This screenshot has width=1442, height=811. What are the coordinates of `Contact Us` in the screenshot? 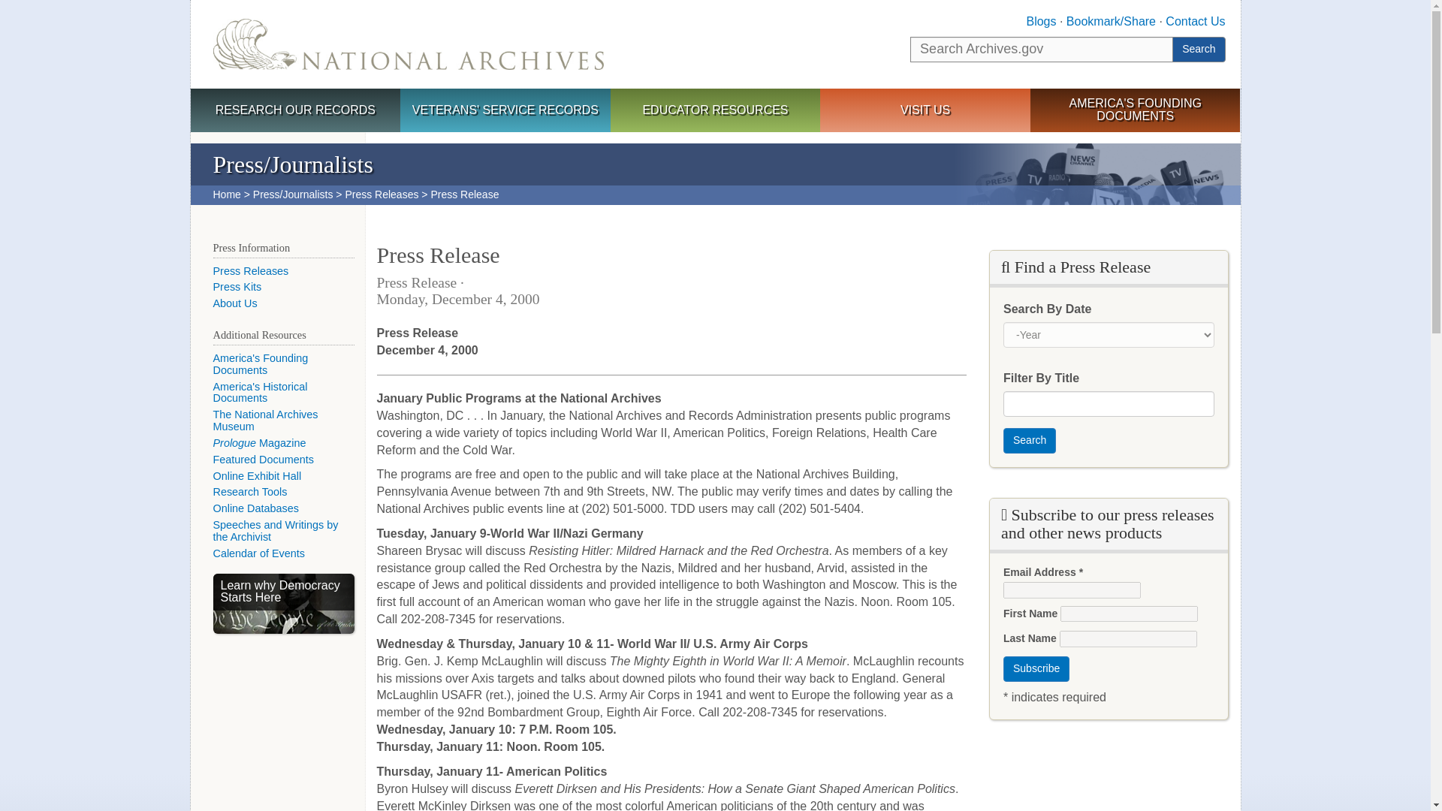 It's located at (1194, 21).